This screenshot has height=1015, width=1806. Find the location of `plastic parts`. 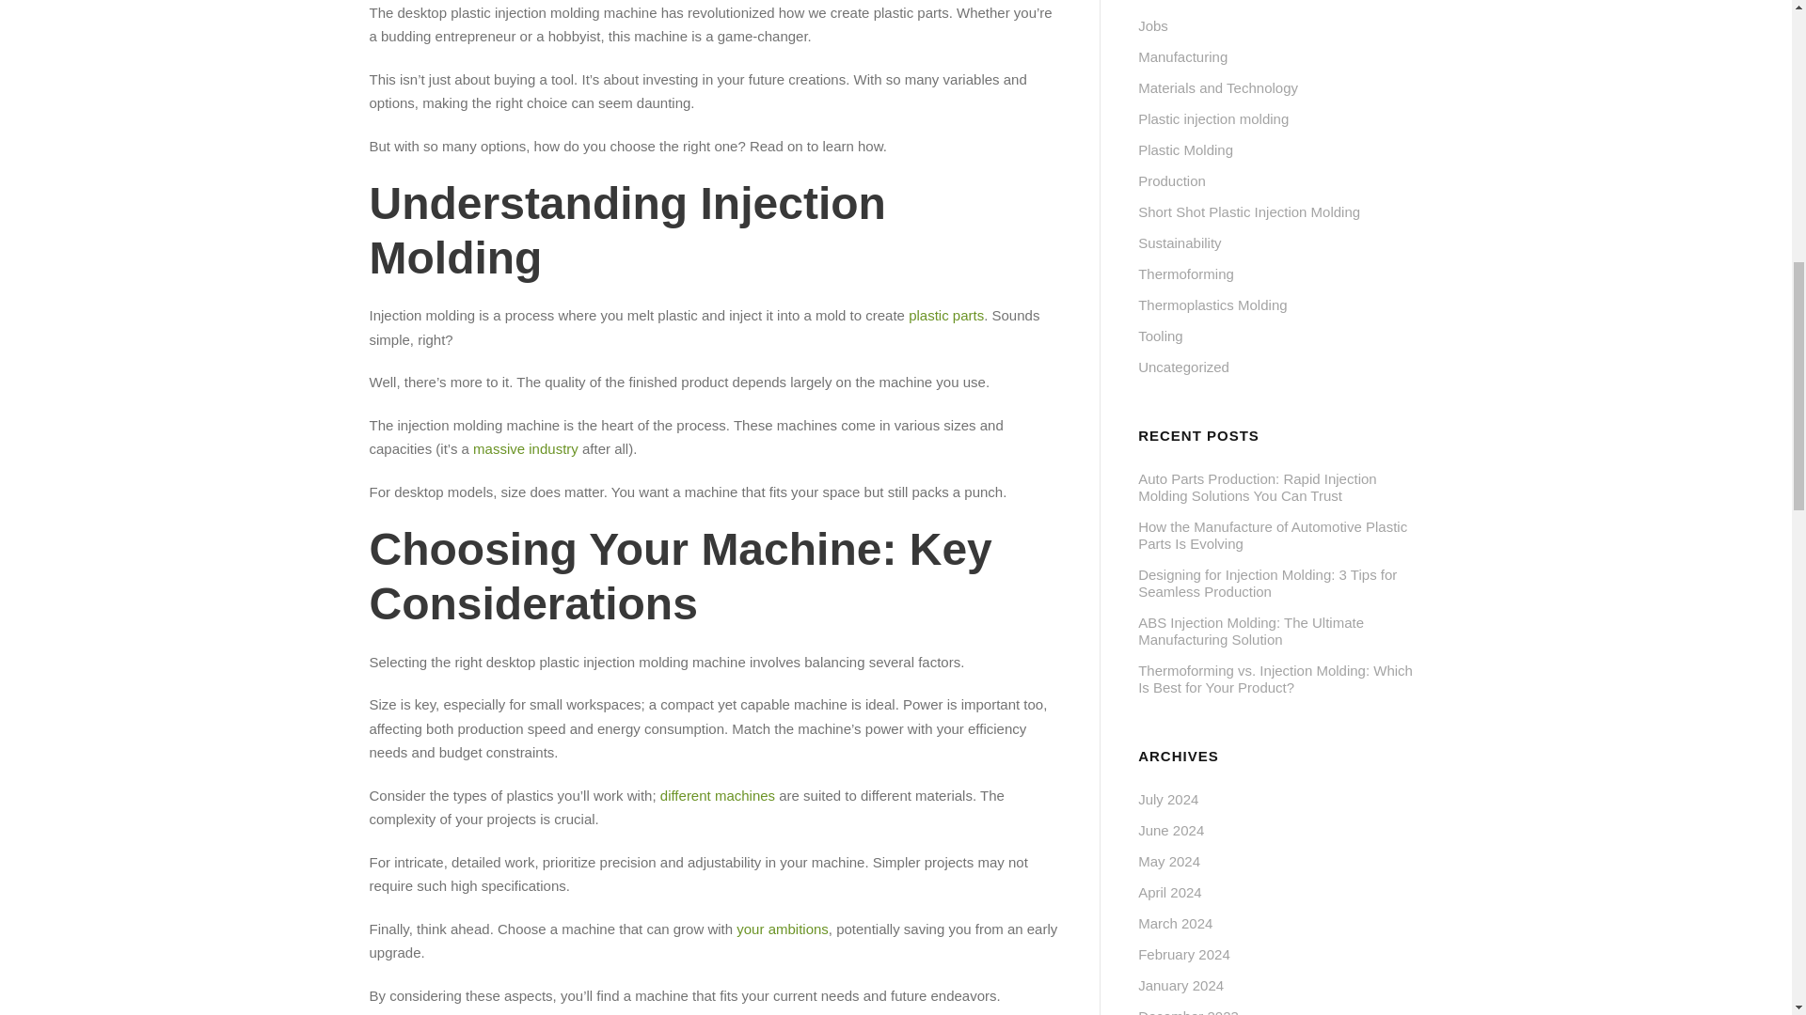

plastic parts is located at coordinates (946, 316).